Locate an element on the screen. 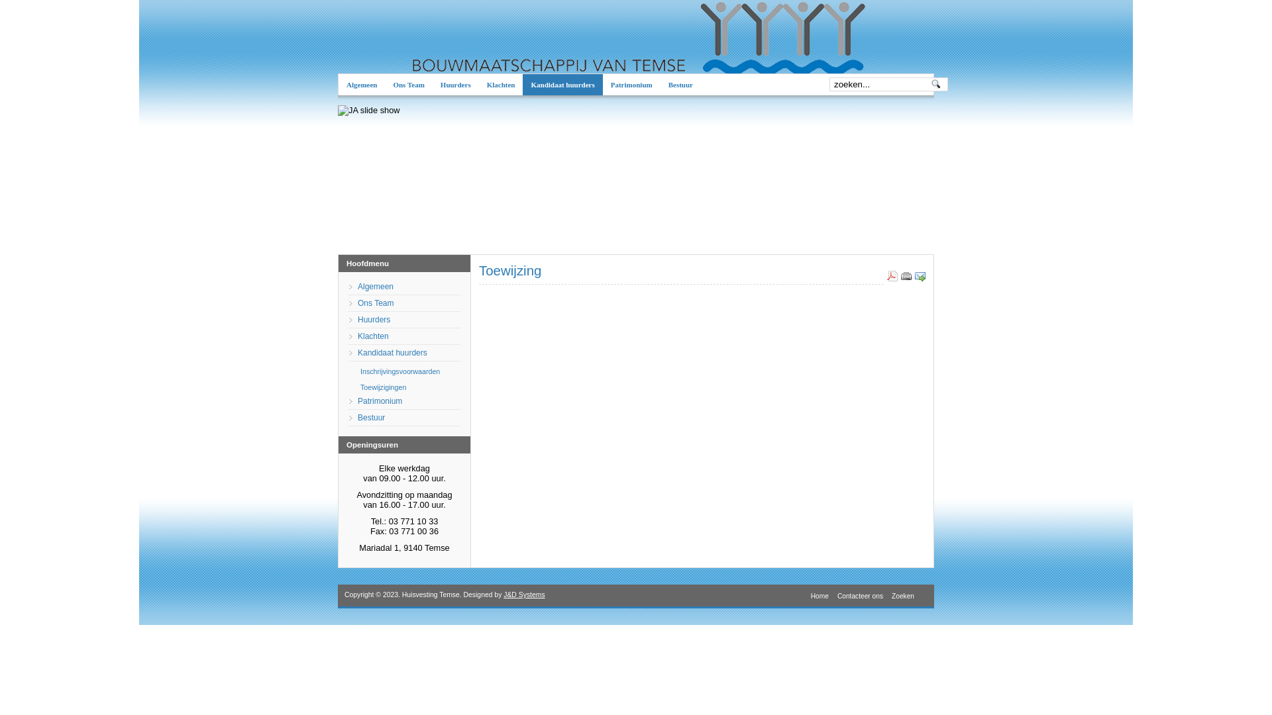  Kandidaat huurders is located at coordinates (562, 85).